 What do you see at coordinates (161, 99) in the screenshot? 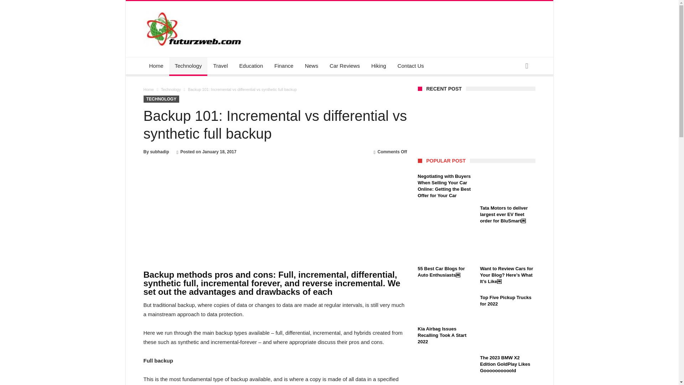
I see `TECHNOLOGY` at bounding box center [161, 99].